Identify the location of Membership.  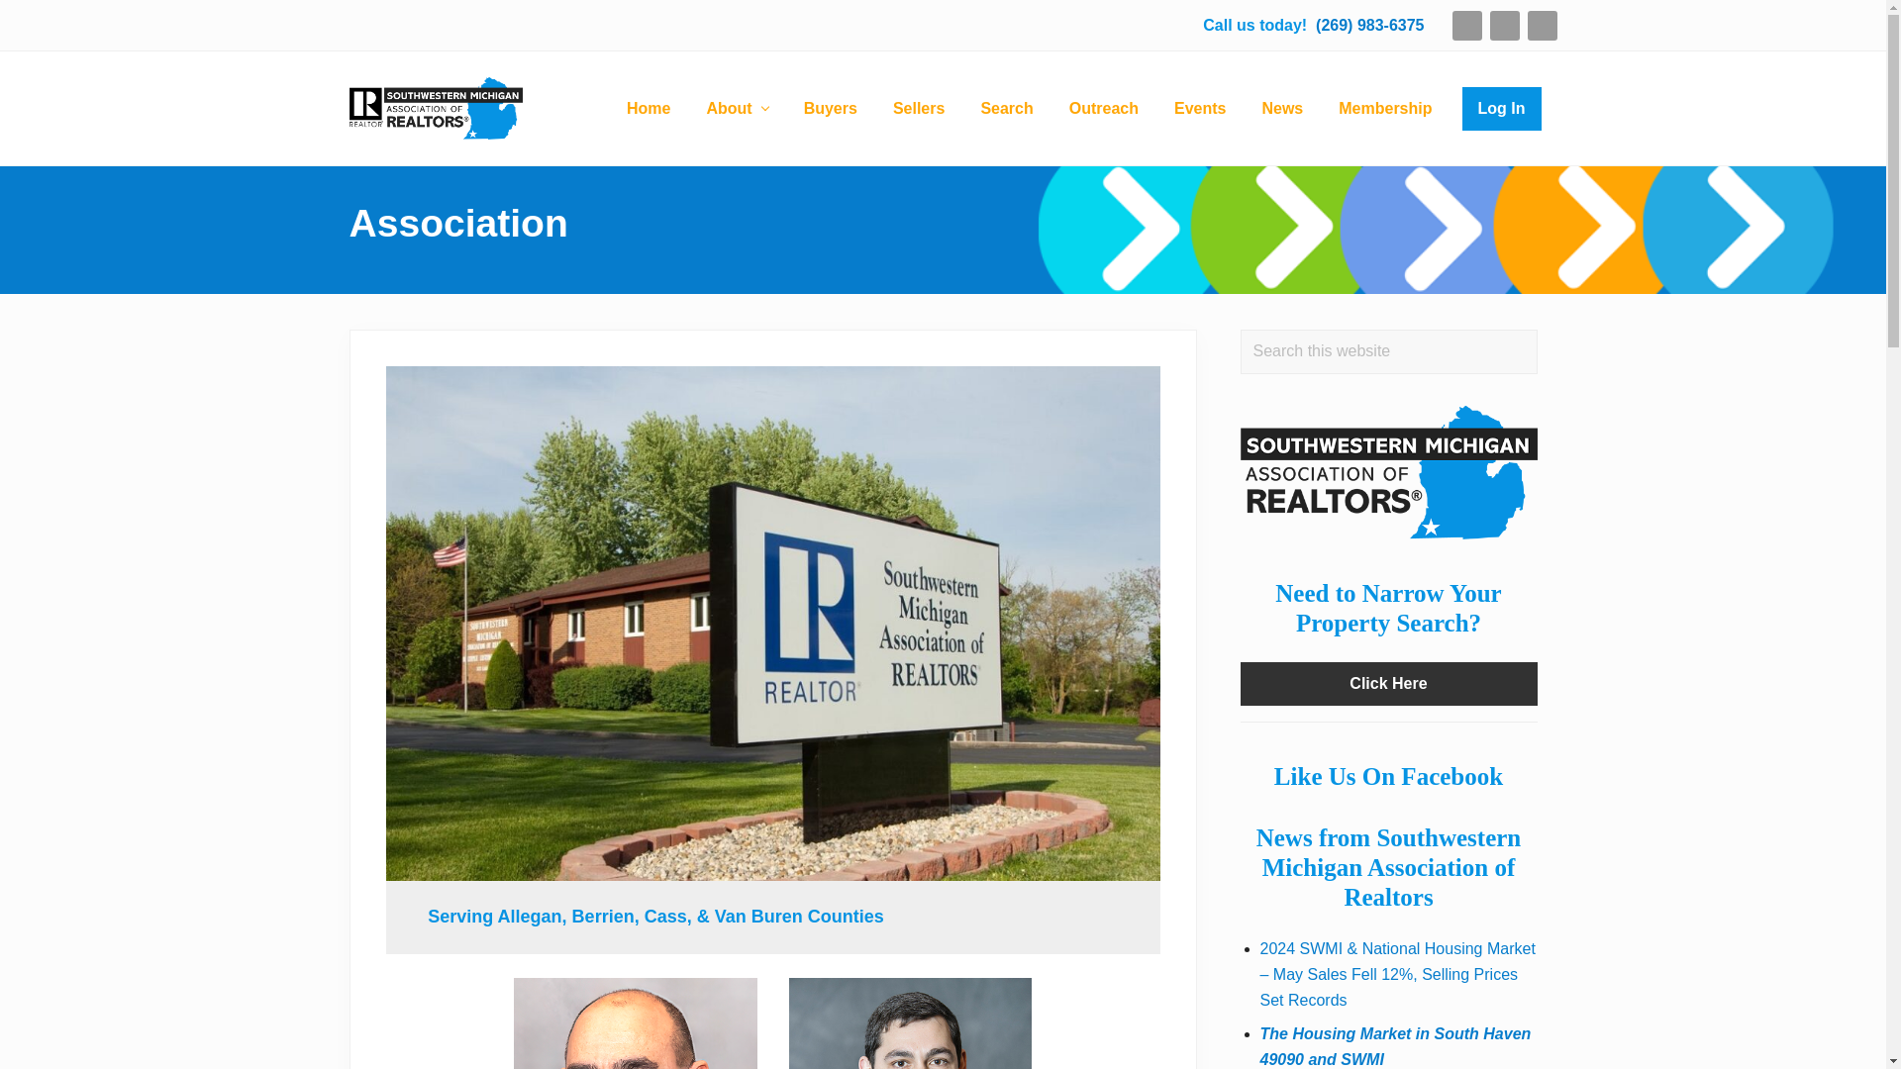
(1384, 108).